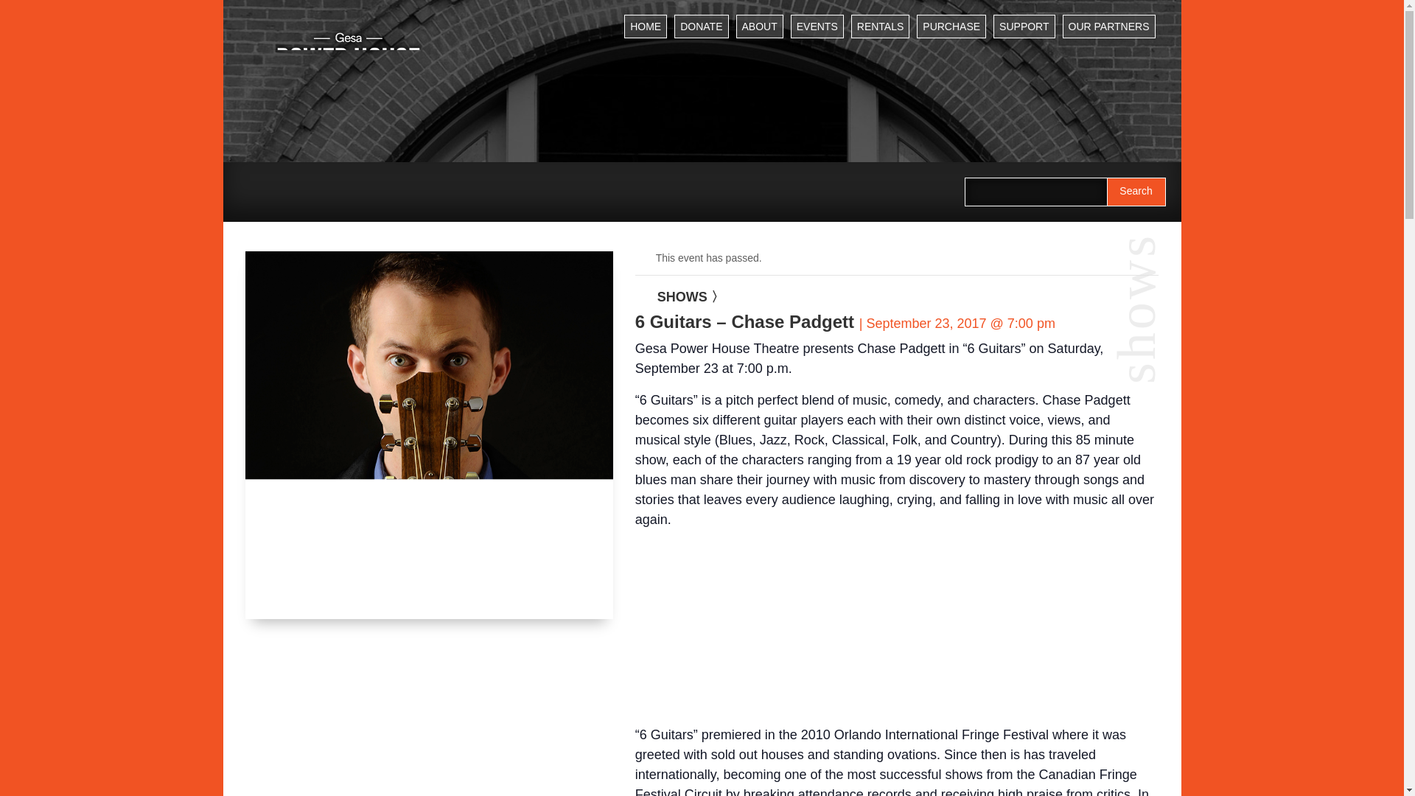 The width and height of the screenshot is (1415, 796). What do you see at coordinates (951, 27) in the screenshot?
I see `PURCHASE` at bounding box center [951, 27].